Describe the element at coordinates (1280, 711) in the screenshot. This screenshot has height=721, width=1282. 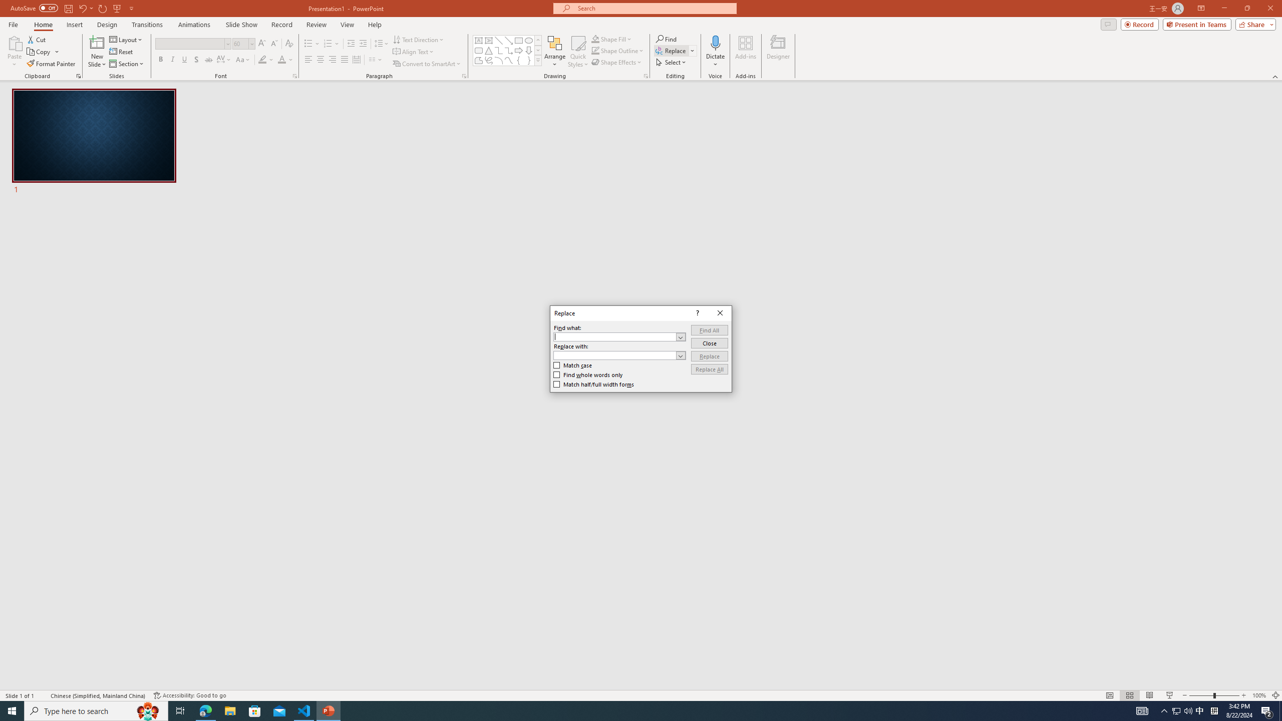
I see `Show desktop` at that location.